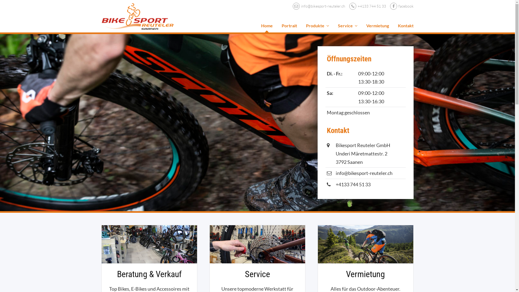  I want to click on facebook, so click(400, 6).